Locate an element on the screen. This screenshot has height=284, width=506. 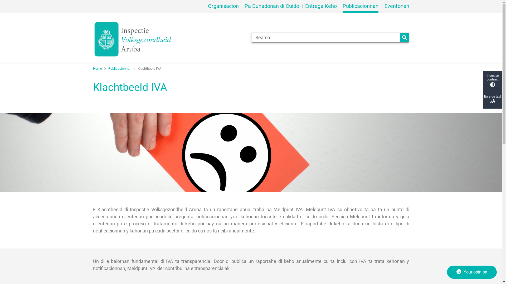
Entrega Keho is located at coordinates (323, 6).